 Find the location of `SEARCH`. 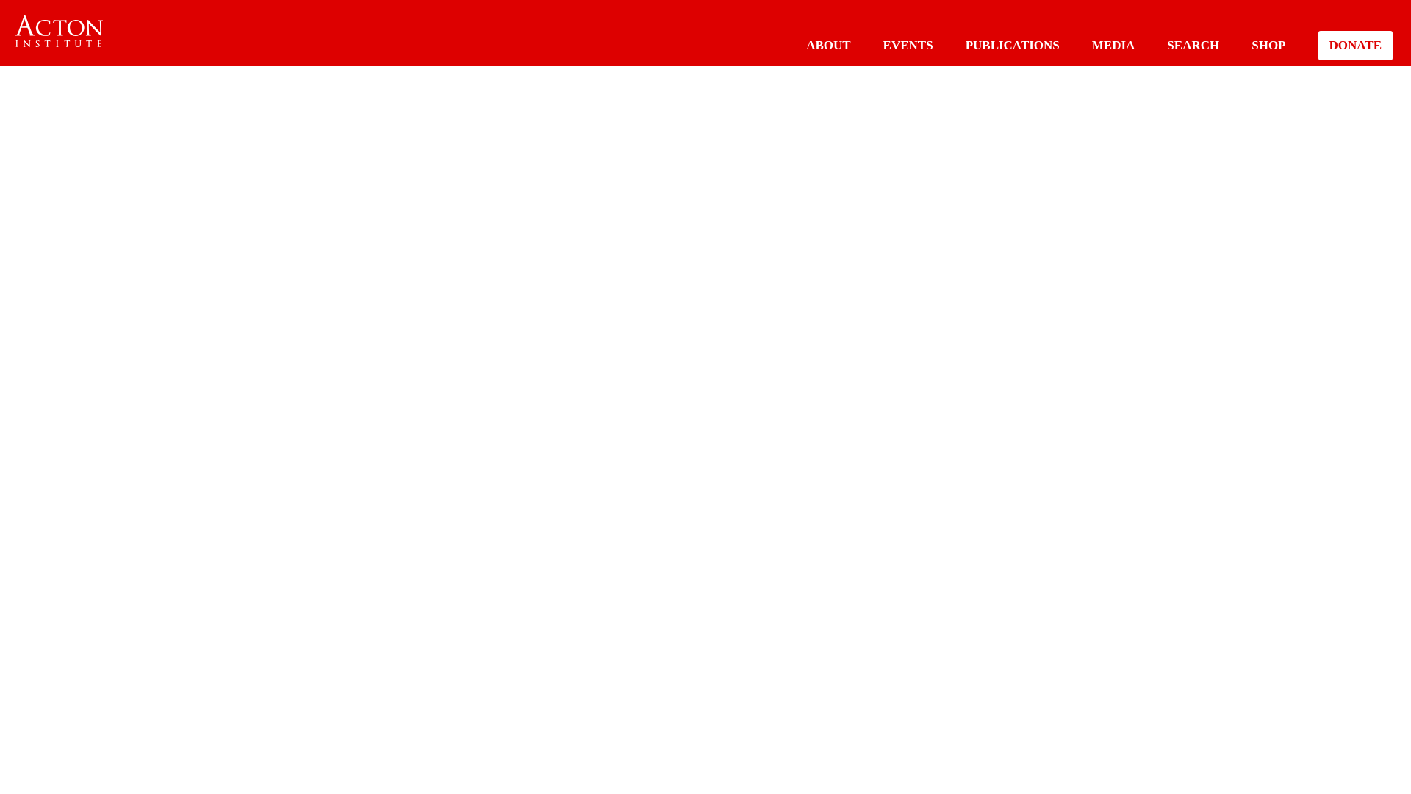

SEARCH is located at coordinates (1192, 45).